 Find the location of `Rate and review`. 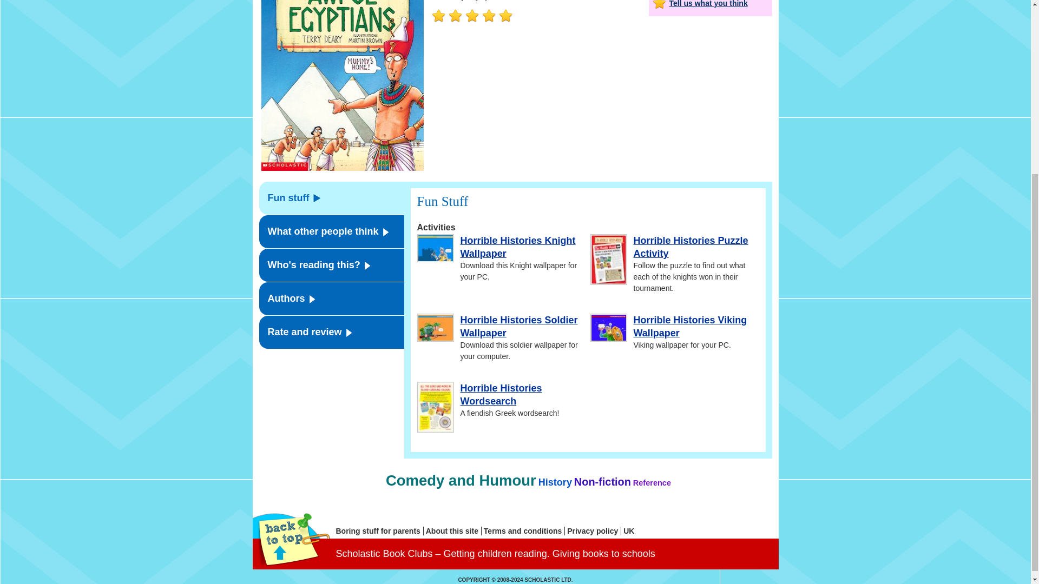

Rate and review is located at coordinates (331, 332).